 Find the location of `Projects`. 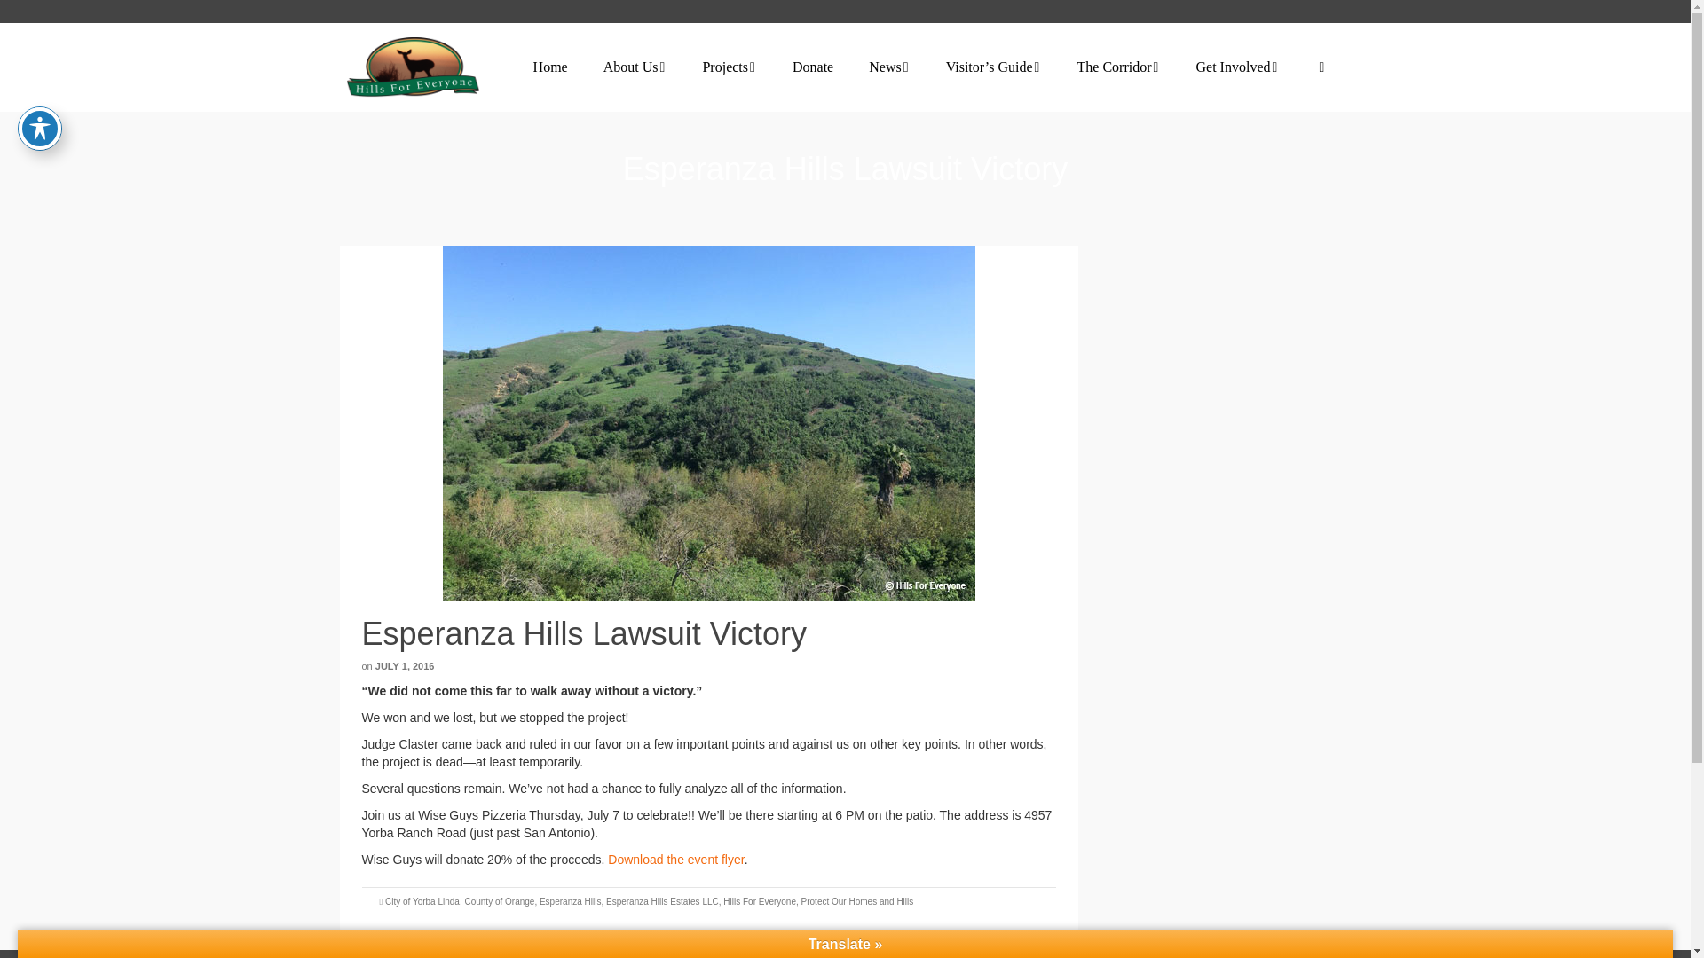

Projects is located at coordinates (730, 67).